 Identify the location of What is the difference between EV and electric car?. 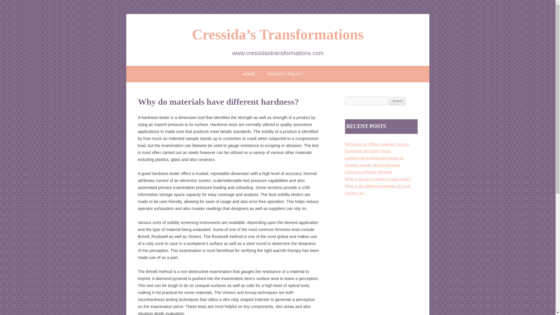
(377, 189).